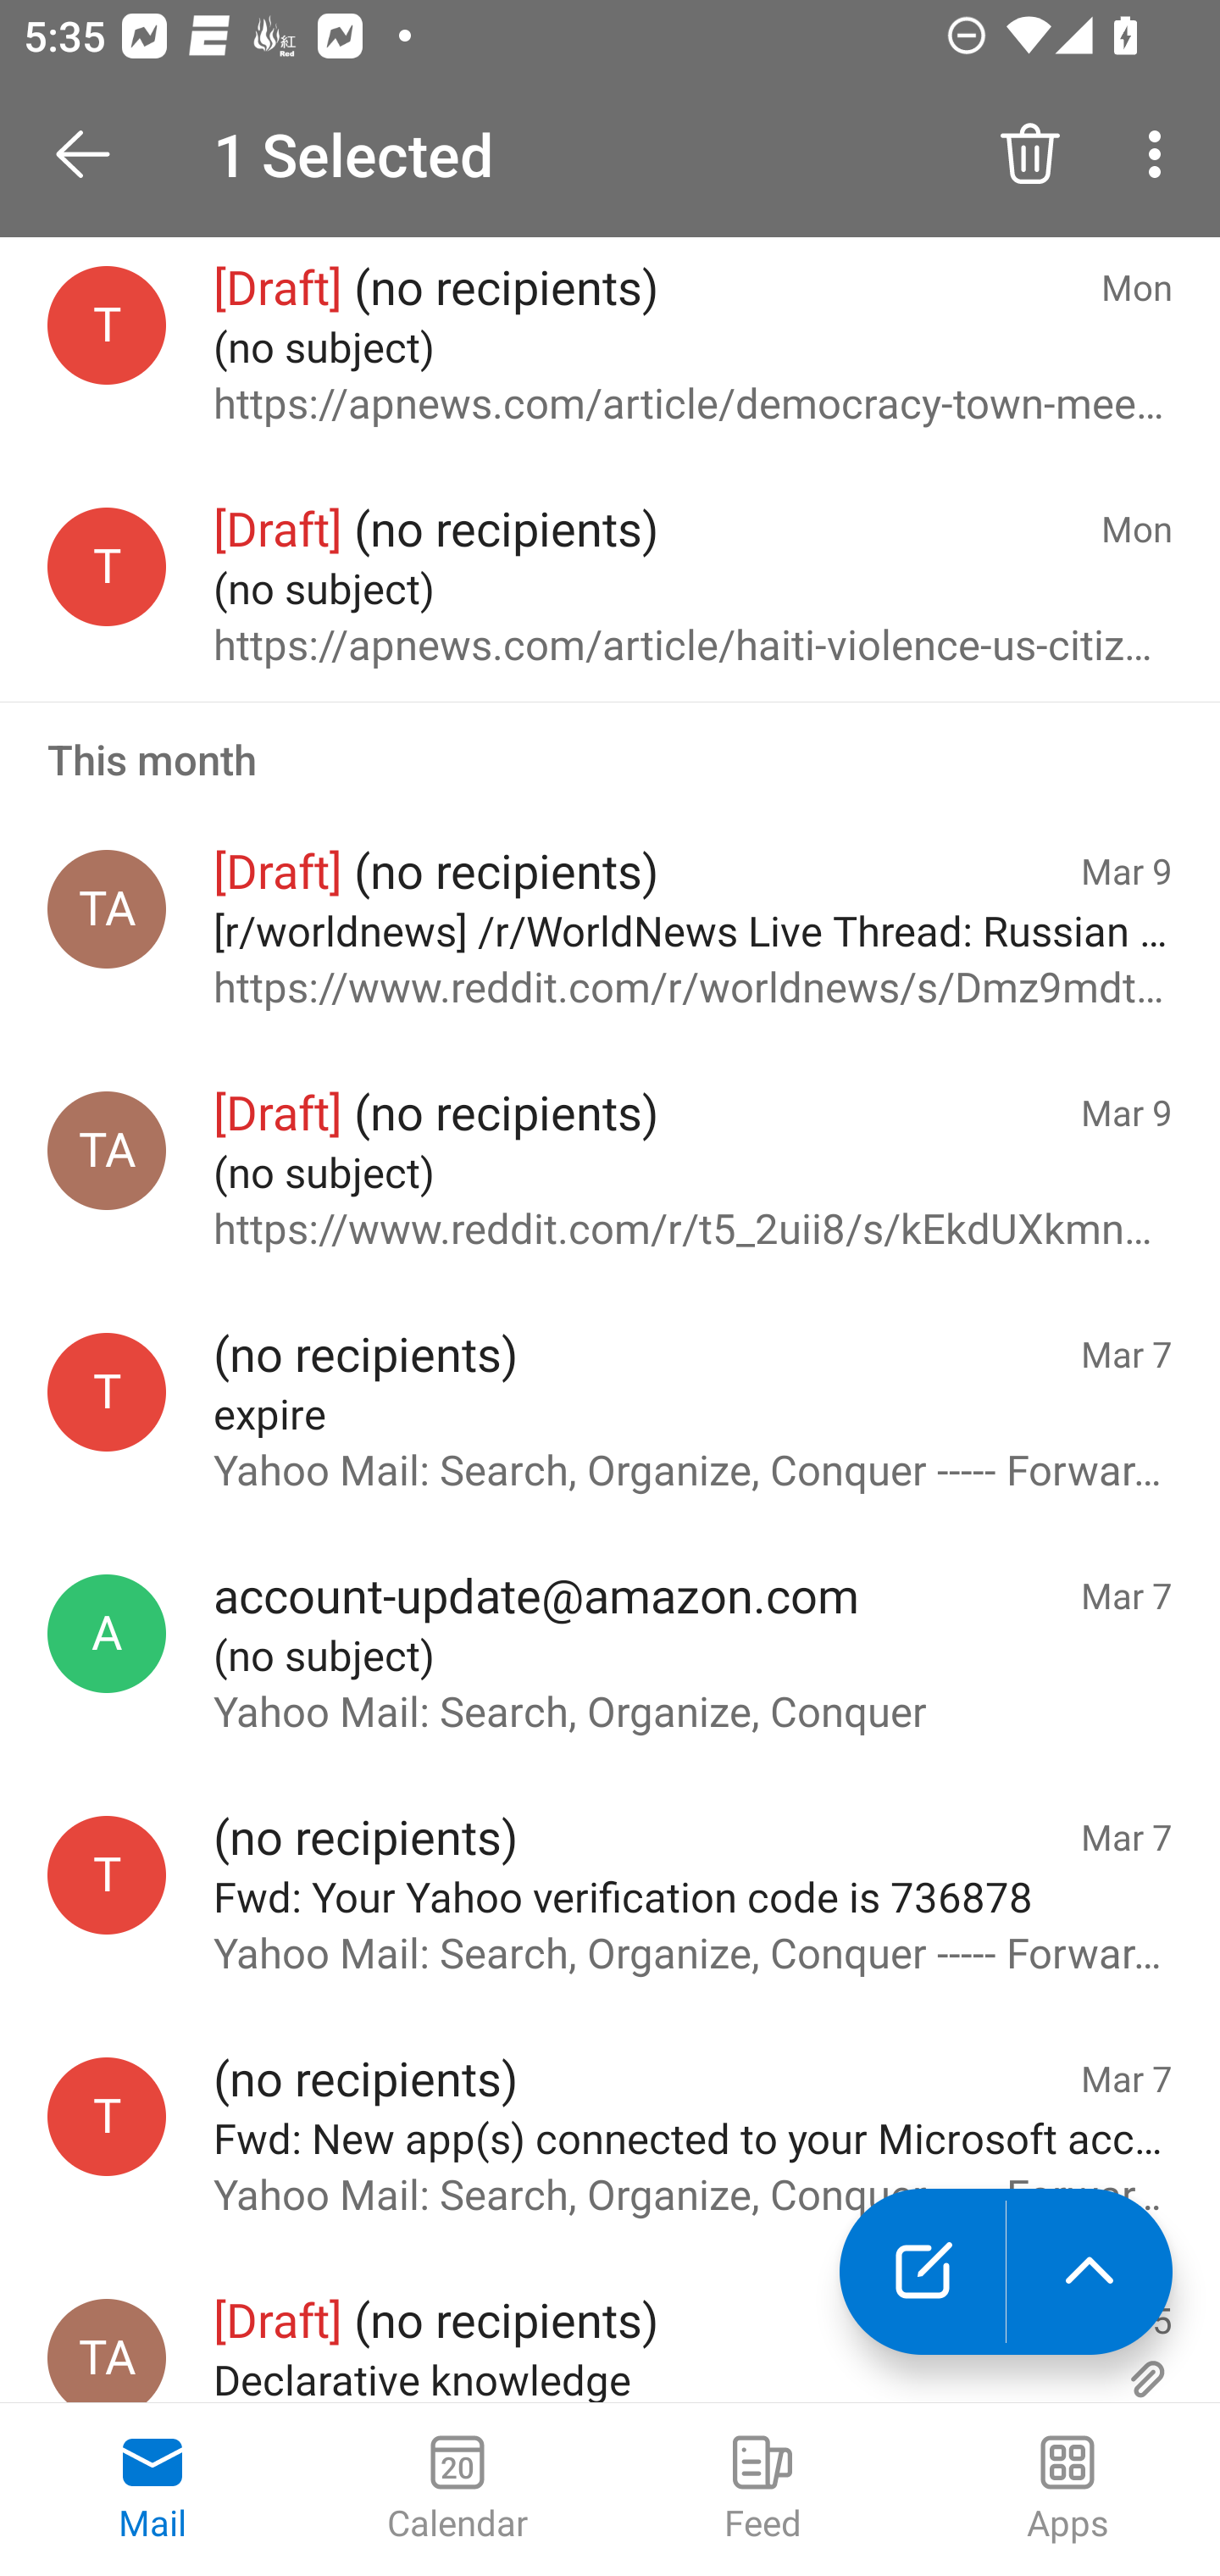 This screenshot has height=2576, width=1220. What do you see at coordinates (457, 2490) in the screenshot?
I see `Calendar` at bounding box center [457, 2490].